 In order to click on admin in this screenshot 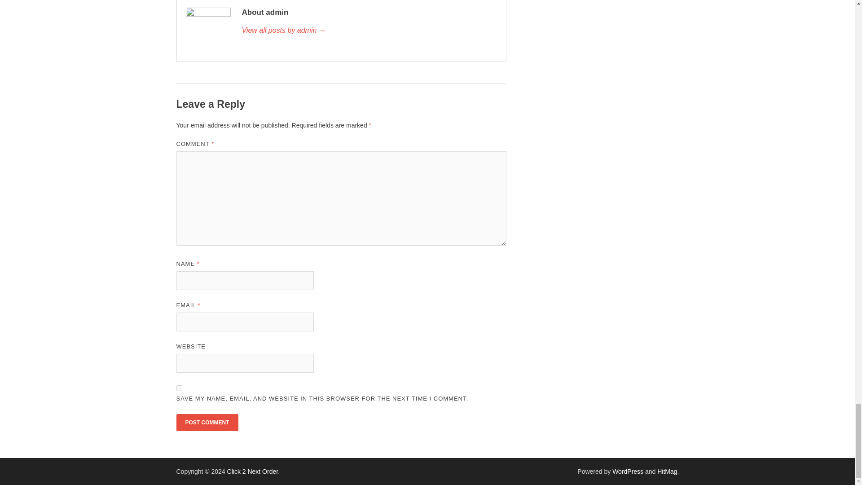, I will do `click(369, 31)`.